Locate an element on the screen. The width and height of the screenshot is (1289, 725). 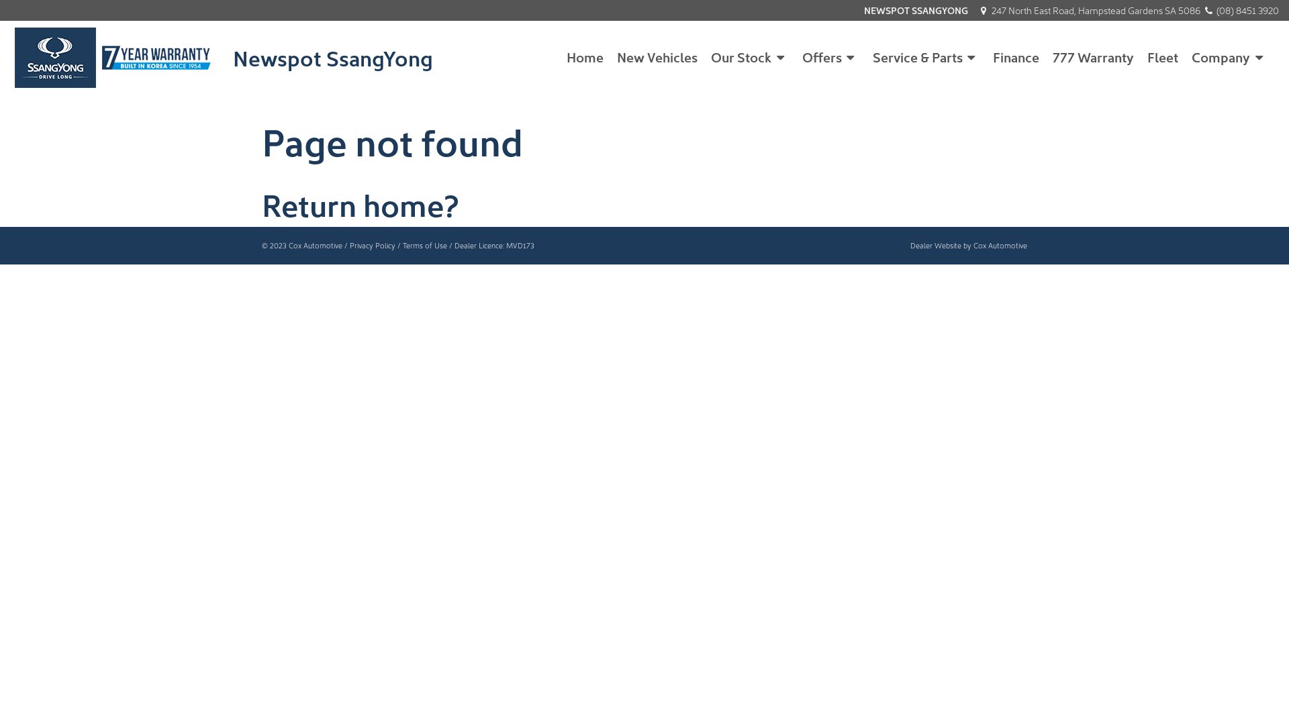
Offers is located at coordinates (831, 56).